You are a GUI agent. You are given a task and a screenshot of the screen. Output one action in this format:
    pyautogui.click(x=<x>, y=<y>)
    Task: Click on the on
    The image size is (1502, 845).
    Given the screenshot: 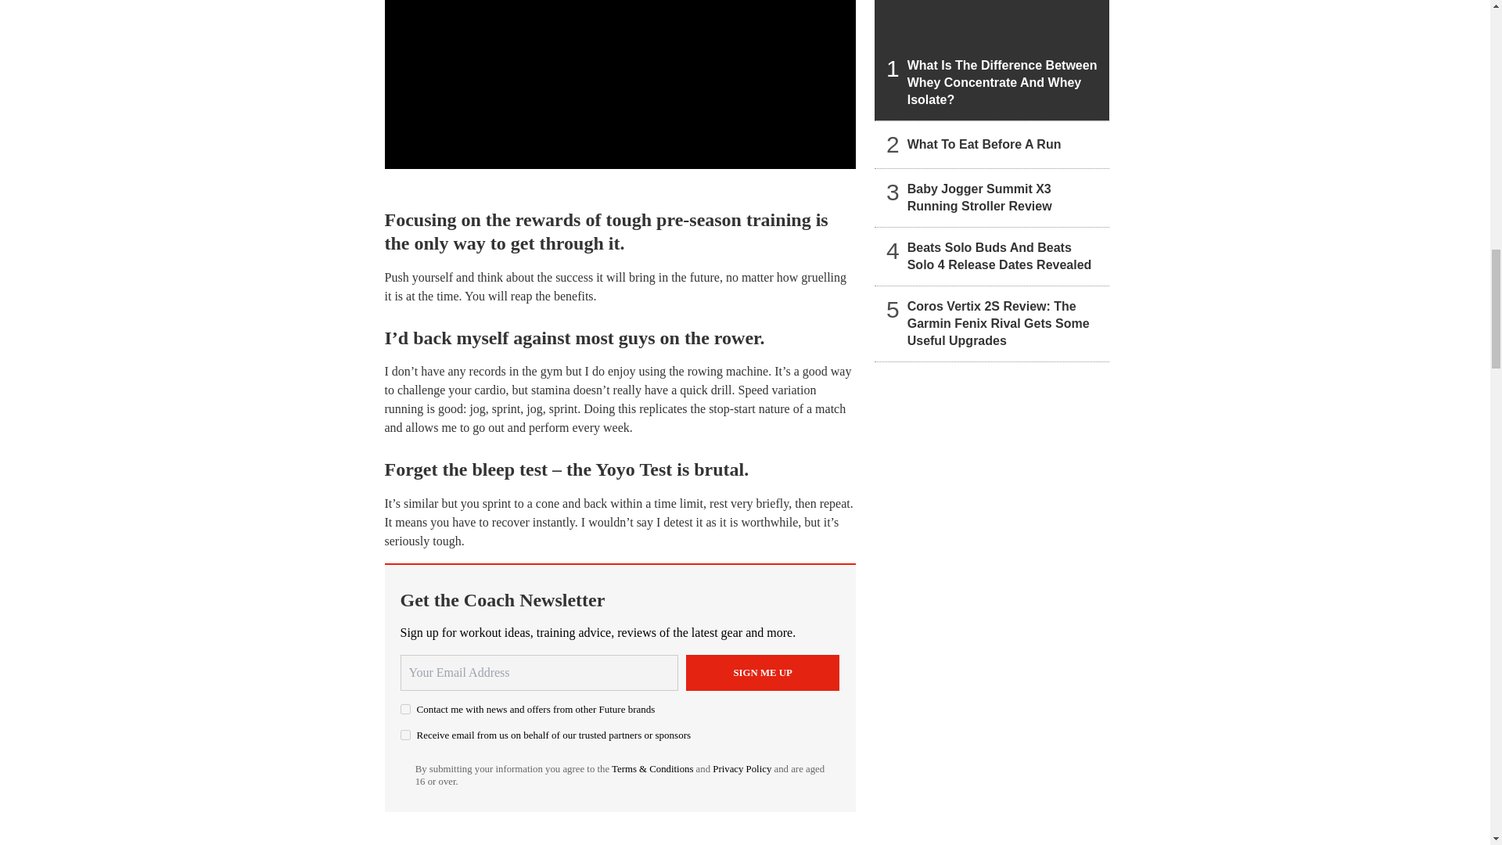 What is the action you would take?
    pyautogui.click(x=405, y=735)
    